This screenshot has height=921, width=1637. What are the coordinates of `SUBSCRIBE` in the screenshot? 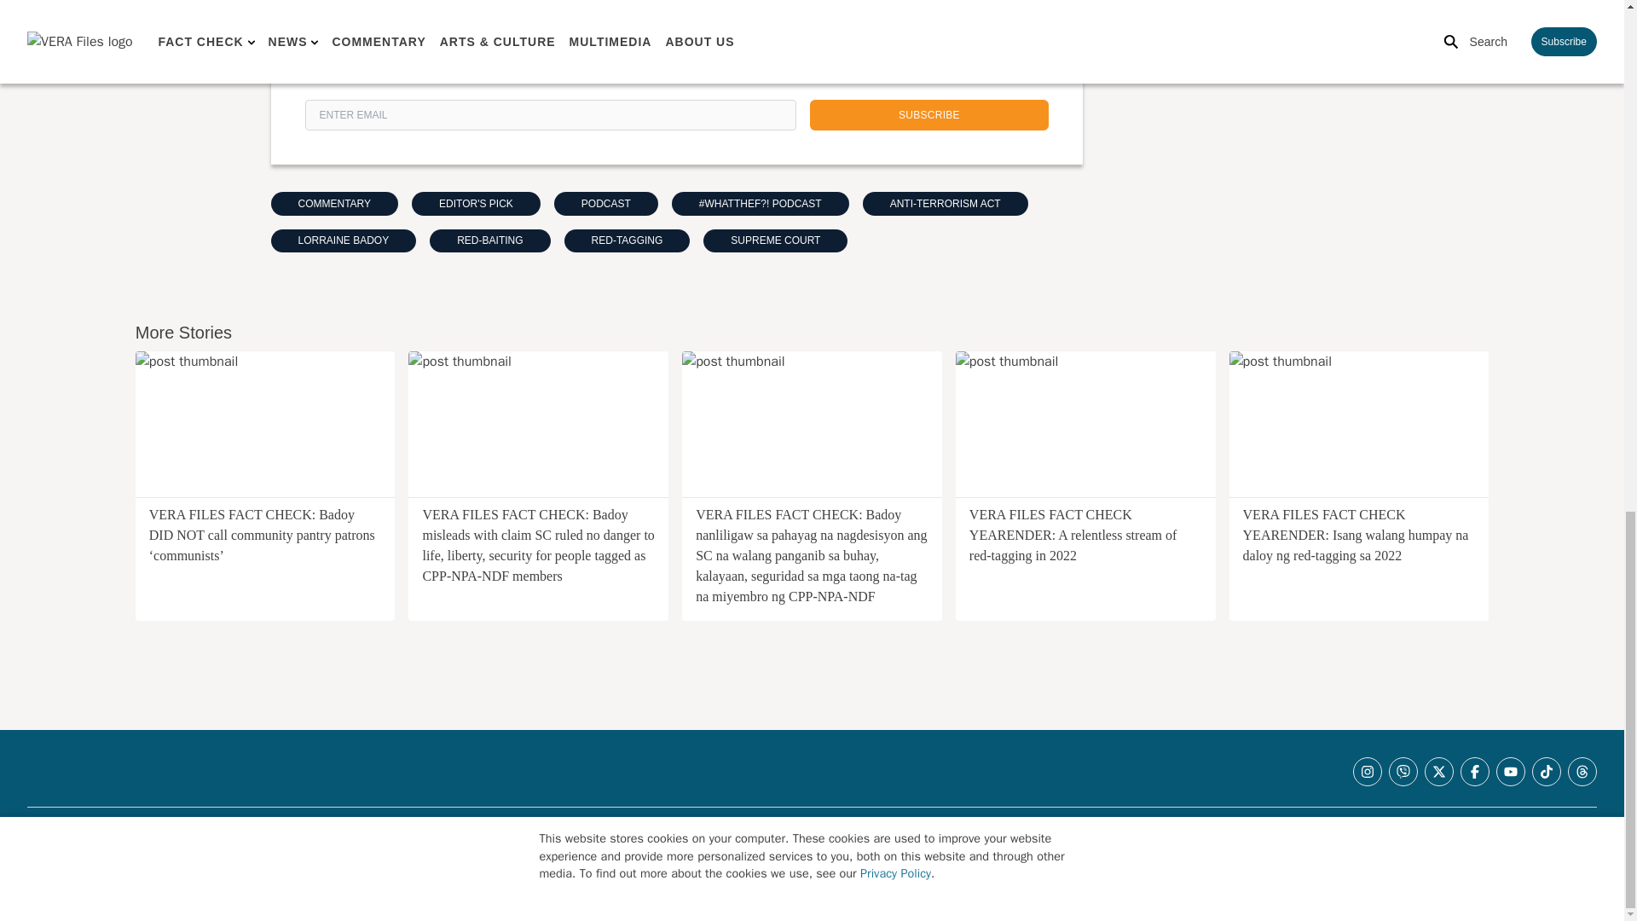 It's located at (929, 114).